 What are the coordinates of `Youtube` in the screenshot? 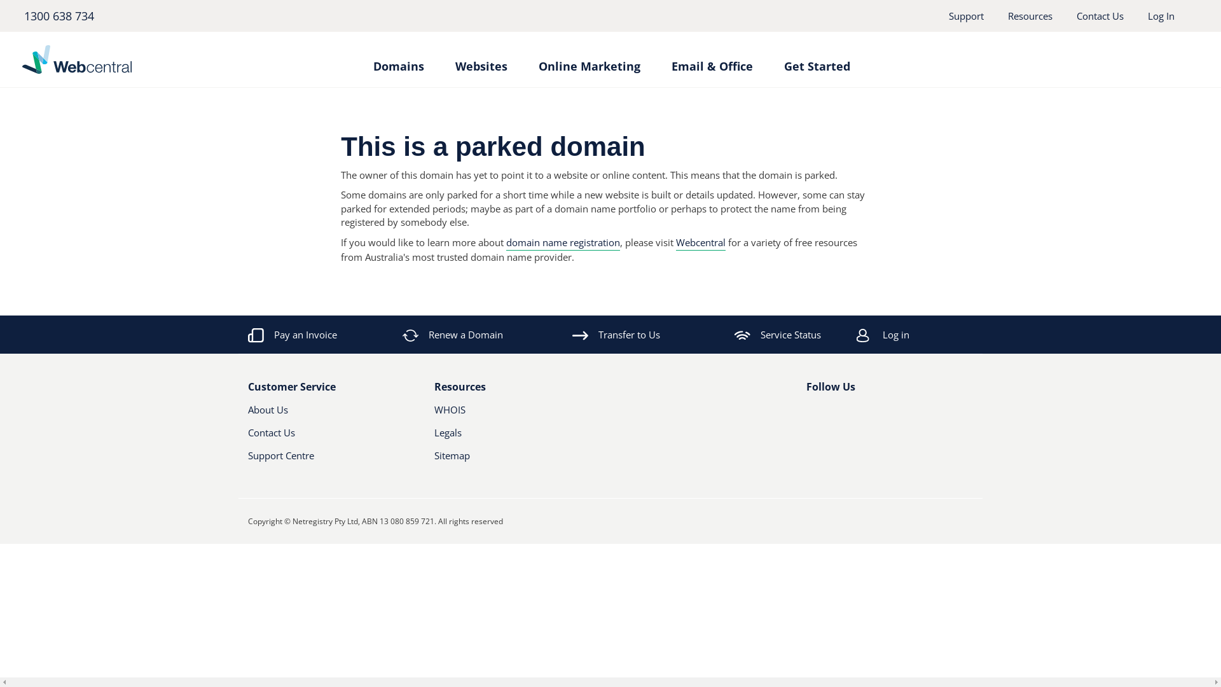 It's located at (855, 415).